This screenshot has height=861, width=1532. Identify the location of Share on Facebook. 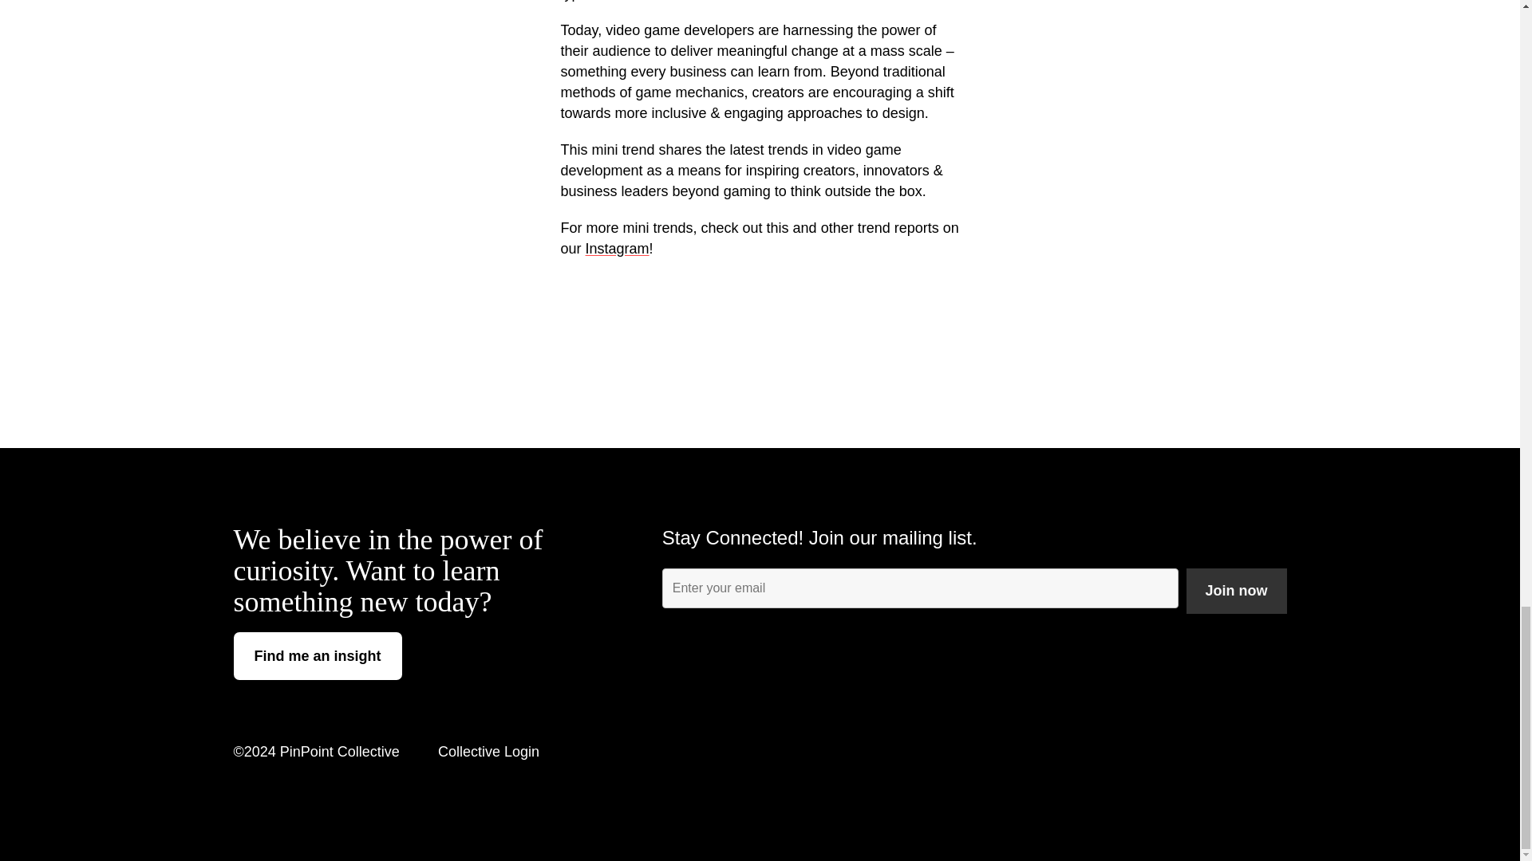
(731, 324).